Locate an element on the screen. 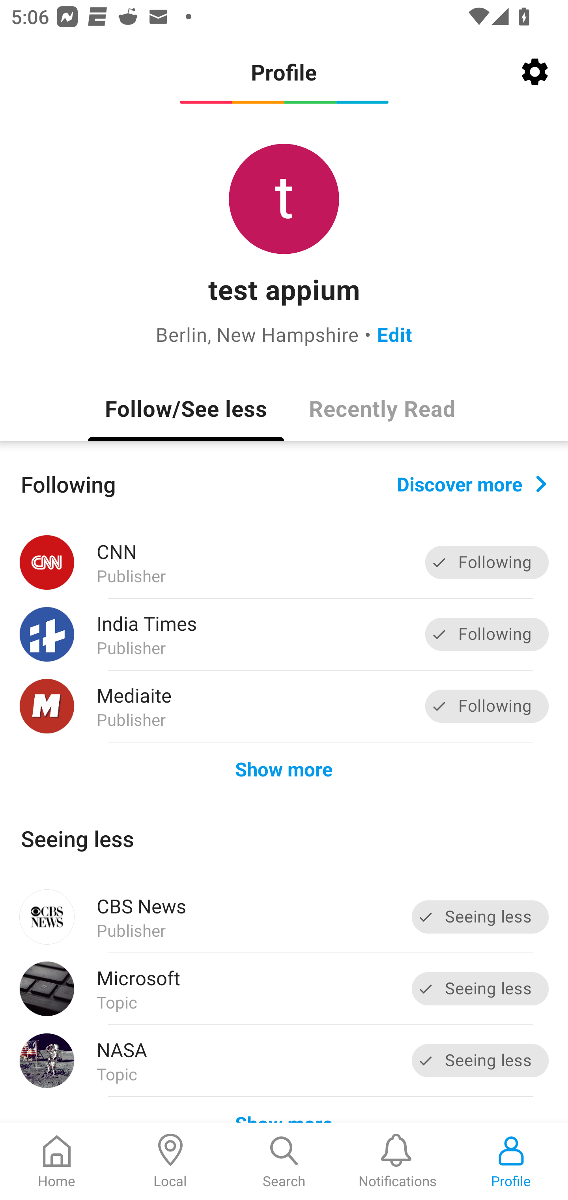  Following is located at coordinates (487, 634).